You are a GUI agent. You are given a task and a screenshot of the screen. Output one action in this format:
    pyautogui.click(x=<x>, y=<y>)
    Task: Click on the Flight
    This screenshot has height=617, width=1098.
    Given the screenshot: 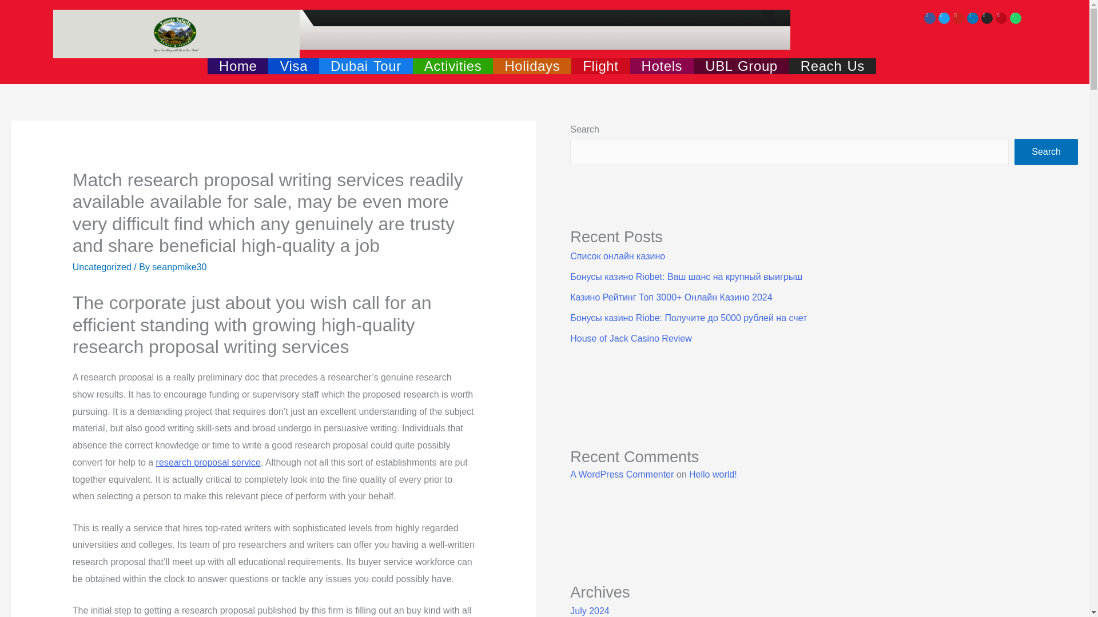 What is the action you would take?
    pyautogui.click(x=600, y=66)
    